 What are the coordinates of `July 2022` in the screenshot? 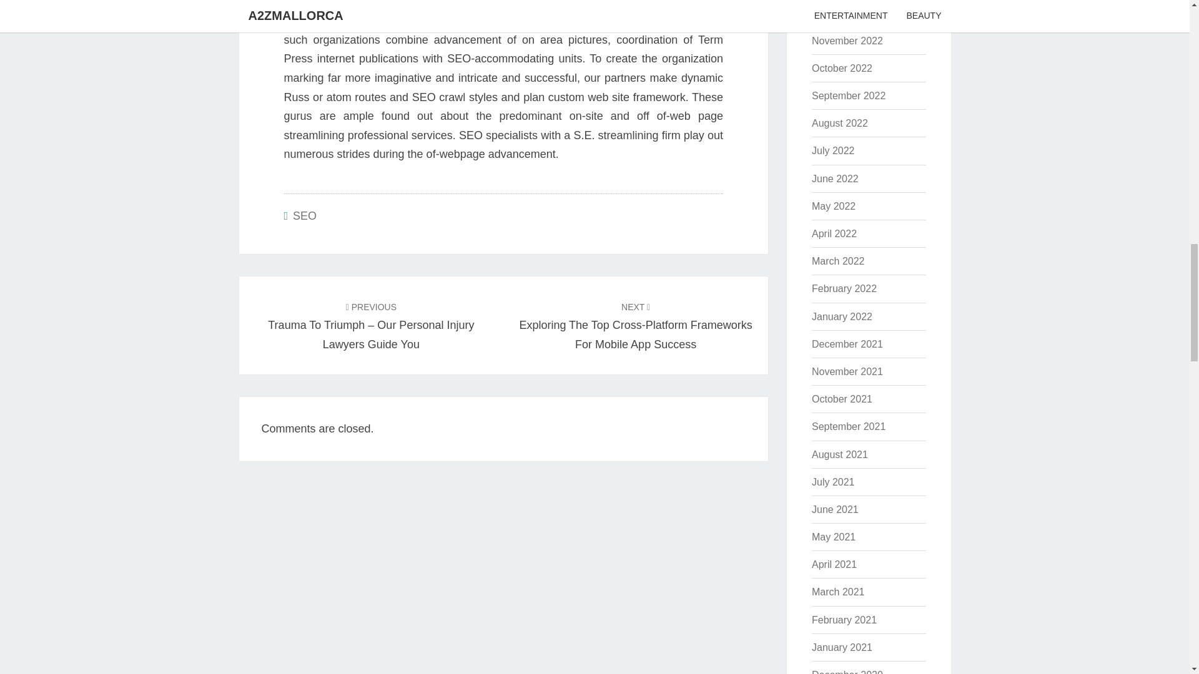 It's located at (833, 150).